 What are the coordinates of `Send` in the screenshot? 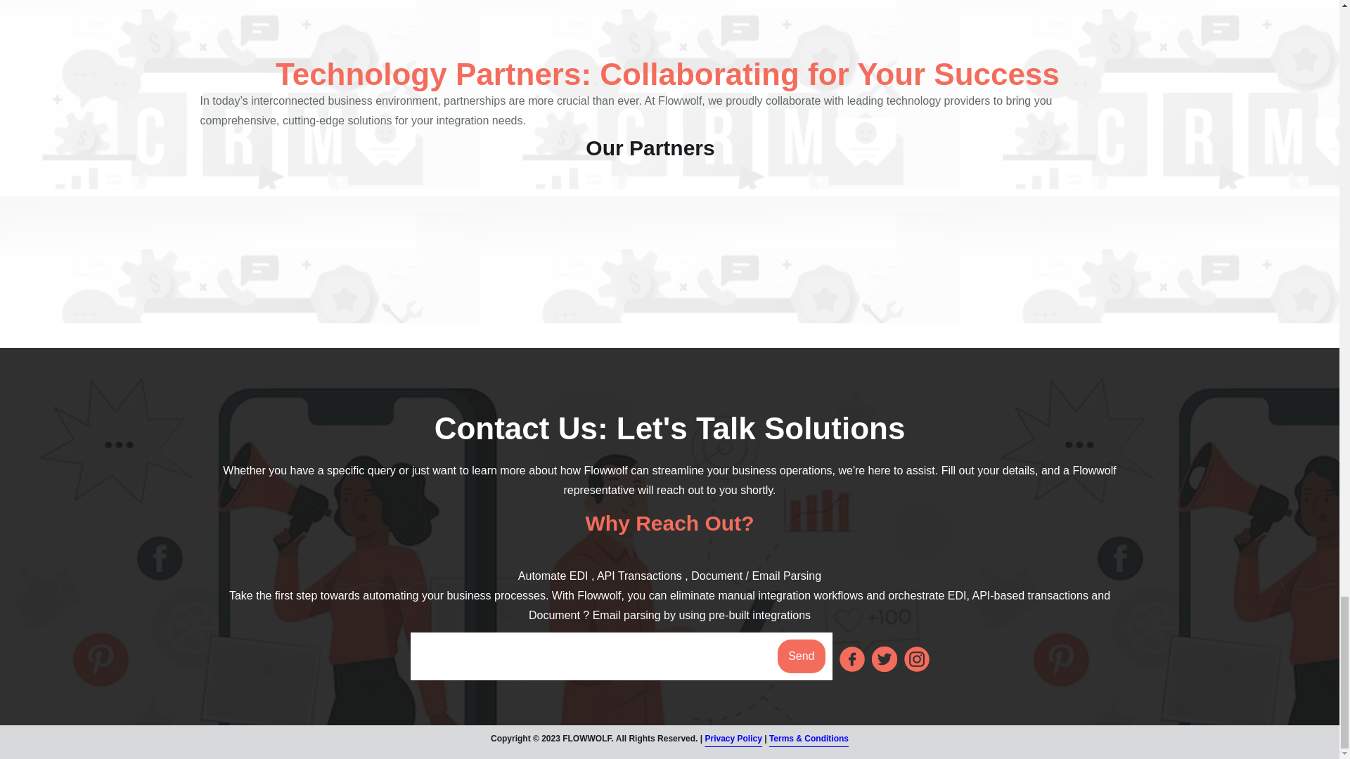 It's located at (801, 656).